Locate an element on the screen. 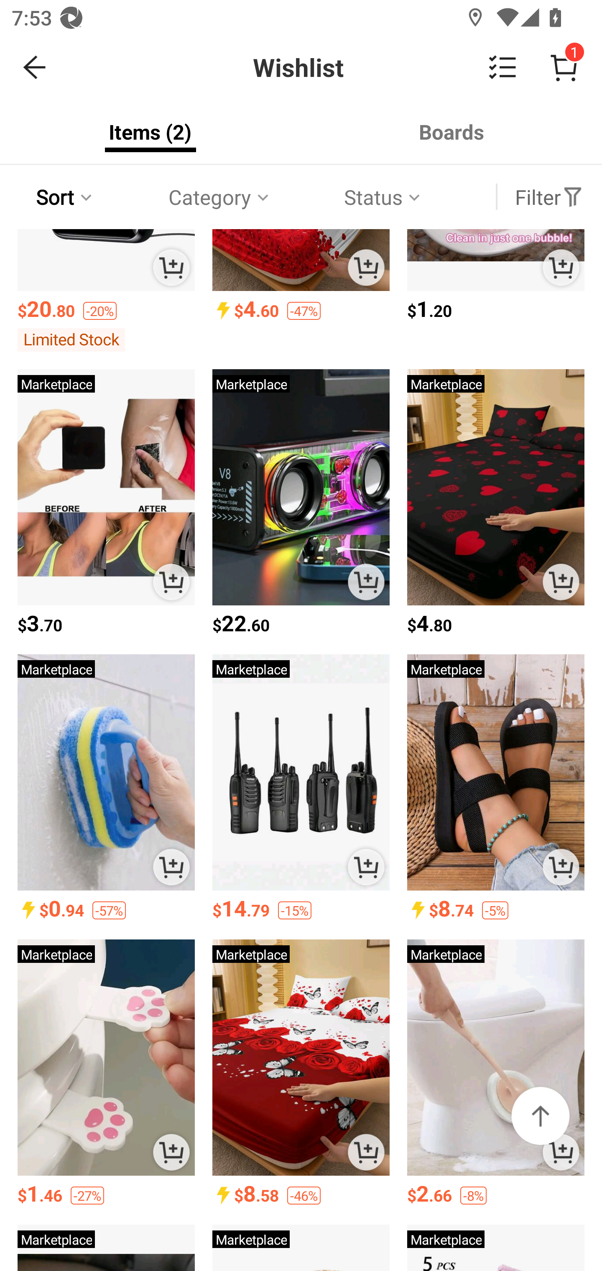 The image size is (602, 1271). ADD TO CART is located at coordinates (561, 581).